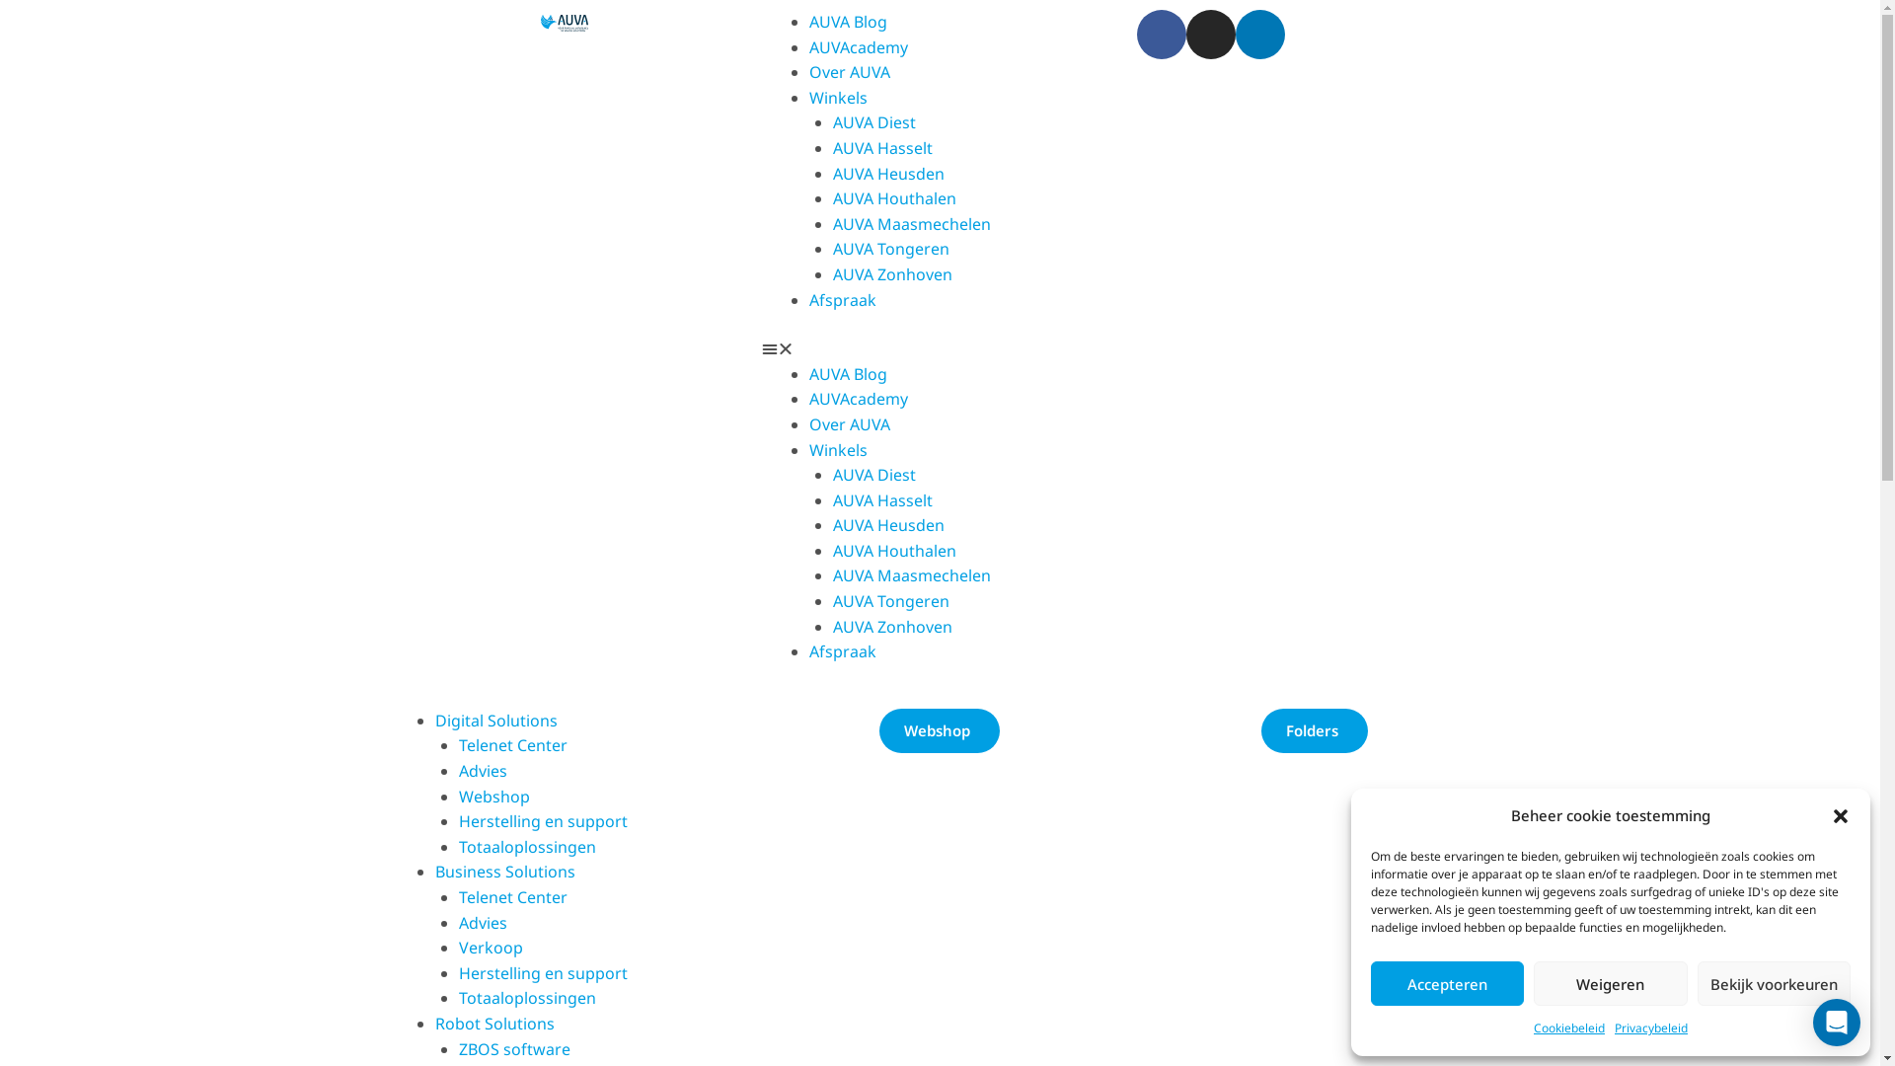  Describe the element at coordinates (527, 847) in the screenshot. I see `Totaaloplossingen` at that location.